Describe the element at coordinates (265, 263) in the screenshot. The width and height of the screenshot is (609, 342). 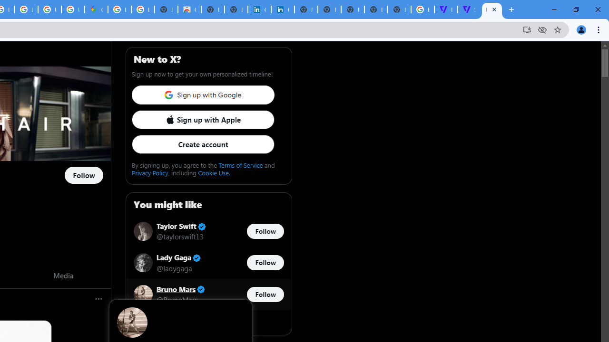
I see `Follow @ladygaga` at that location.